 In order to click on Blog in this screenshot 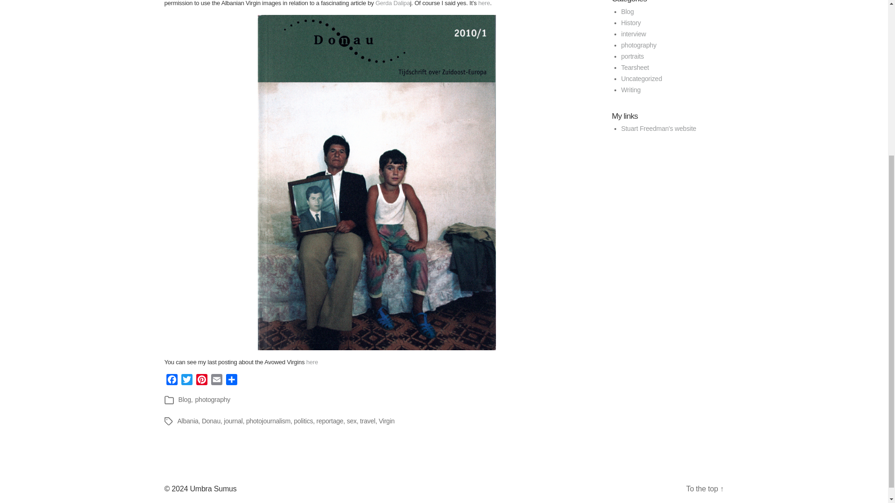, I will do `click(627, 12)`.